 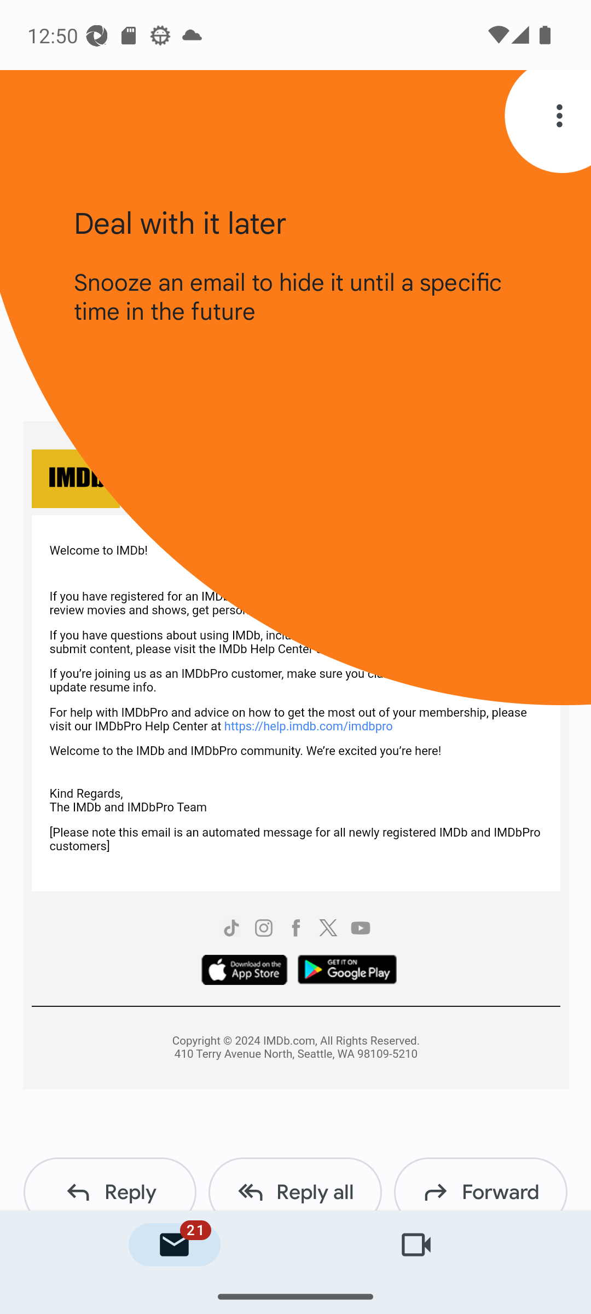 I want to click on google_113x34, so click(x=346, y=971).